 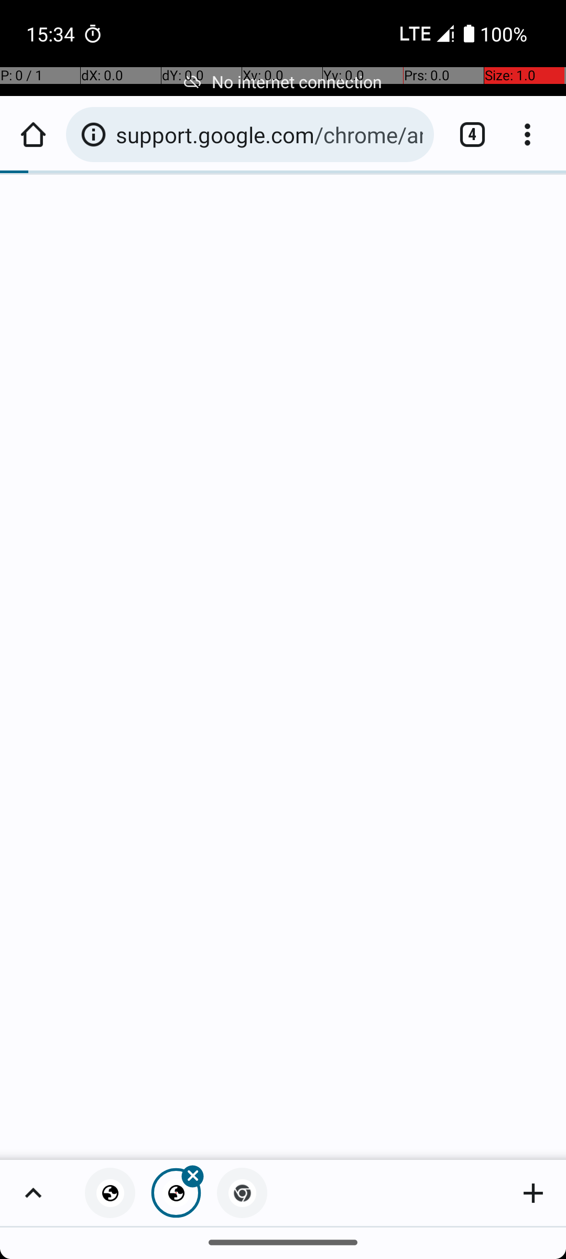 What do you see at coordinates (110, 1193) in the screenshot?
I see `Privacy error, tab` at bounding box center [110, 1193].